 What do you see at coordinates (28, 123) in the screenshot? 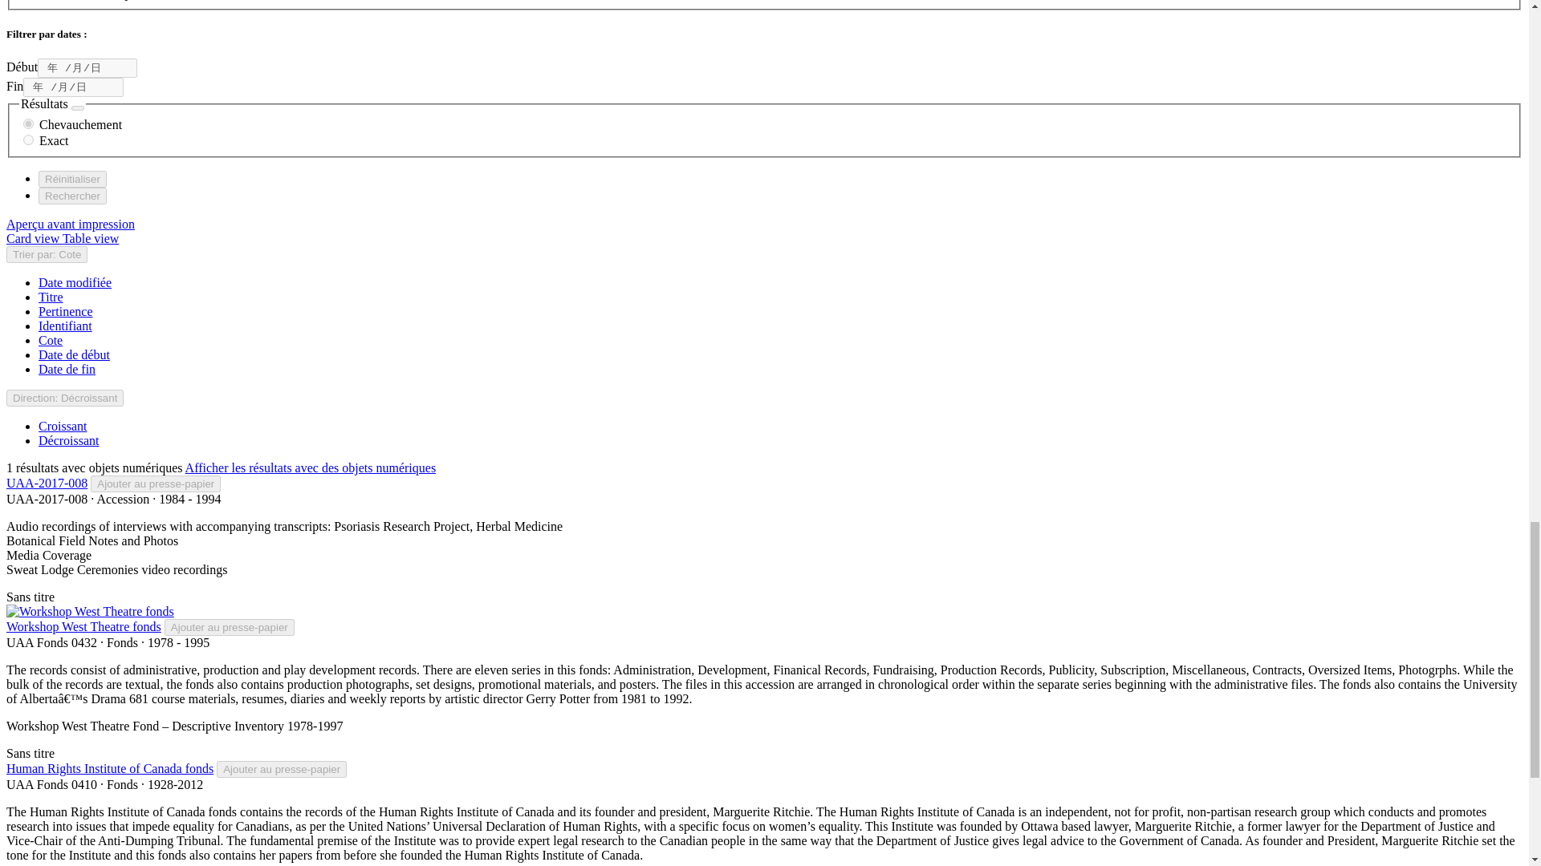
I see `inclusive` at bounding box center [28, 123].